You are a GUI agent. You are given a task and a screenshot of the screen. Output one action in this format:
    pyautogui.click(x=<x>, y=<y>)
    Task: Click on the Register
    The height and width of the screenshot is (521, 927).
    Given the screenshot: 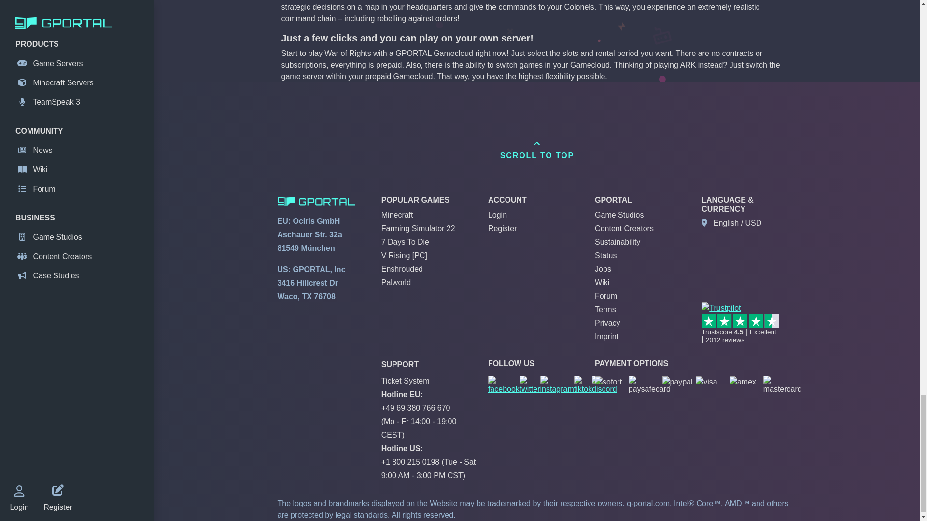 What is the action you would take?
    pyautogui.click(x=503, y=228)
    